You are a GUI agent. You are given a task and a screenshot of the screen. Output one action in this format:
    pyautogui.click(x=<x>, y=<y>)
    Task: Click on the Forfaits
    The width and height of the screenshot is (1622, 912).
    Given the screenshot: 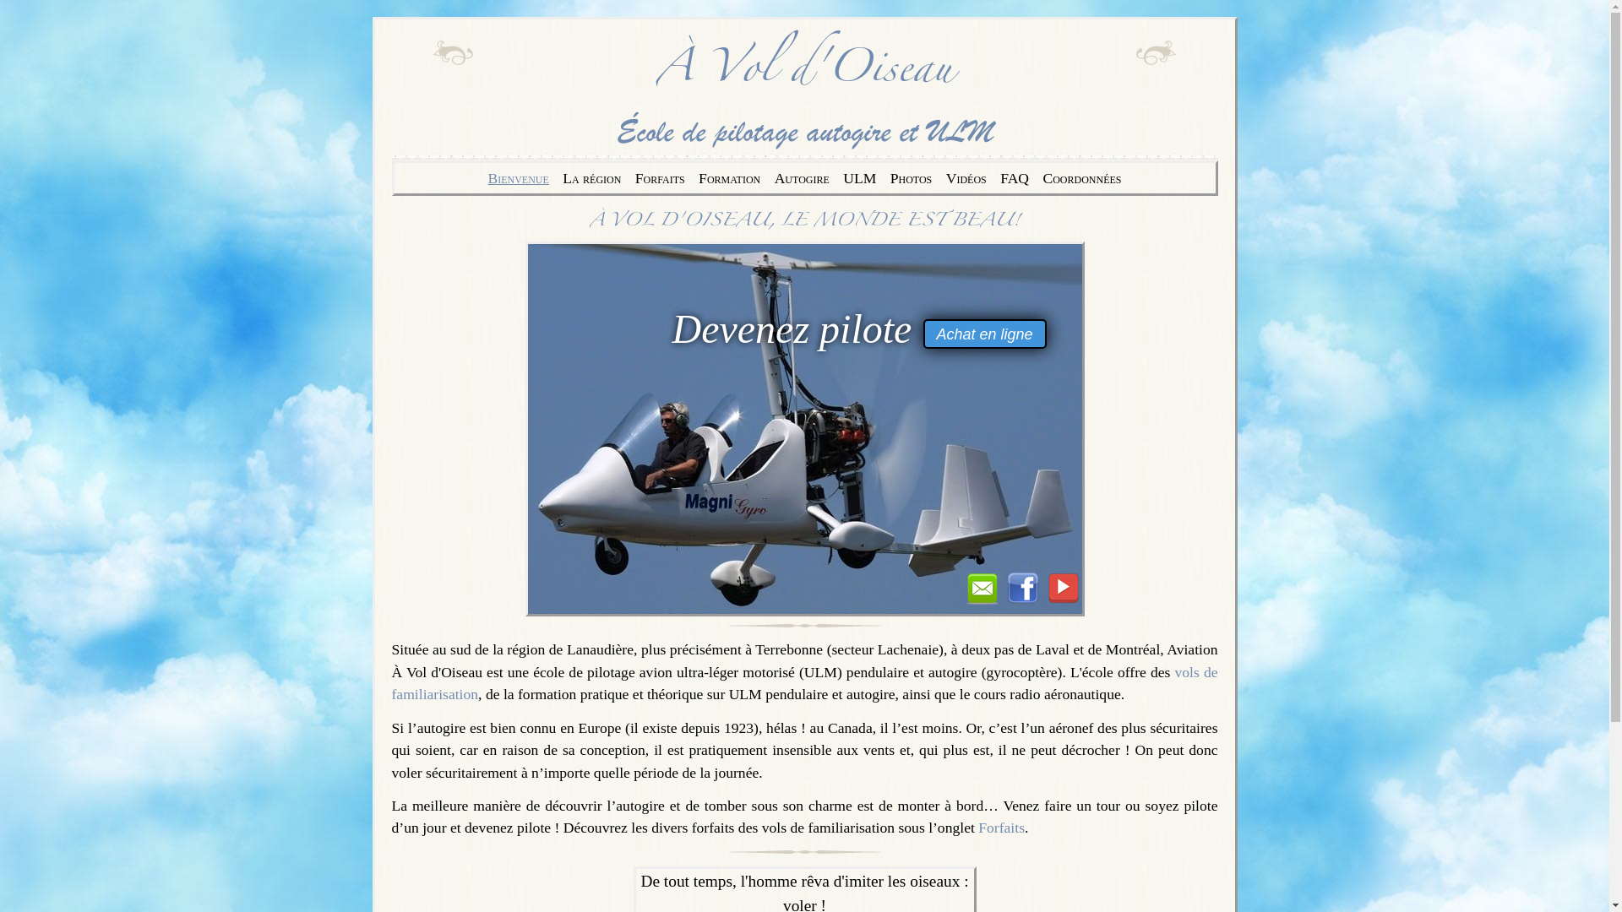 What is the action you would take?
    pyautogui.click(x=1002, y=828)
    